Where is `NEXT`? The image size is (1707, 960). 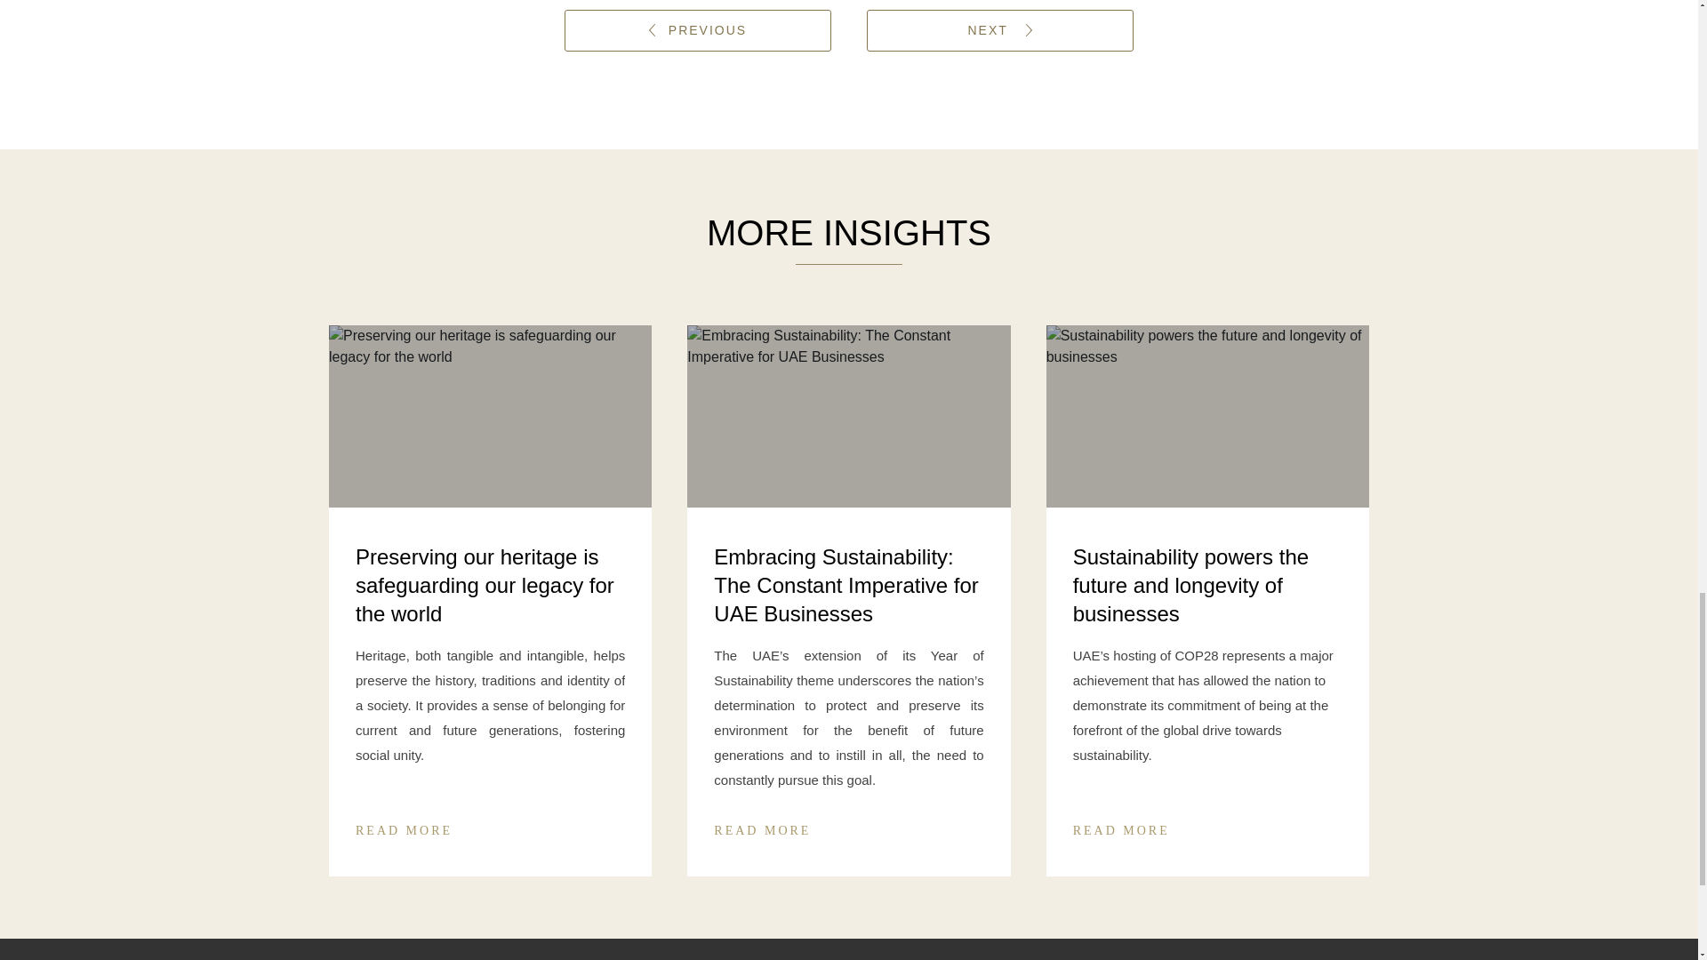
NEXT is located at coordinates (999, 30).